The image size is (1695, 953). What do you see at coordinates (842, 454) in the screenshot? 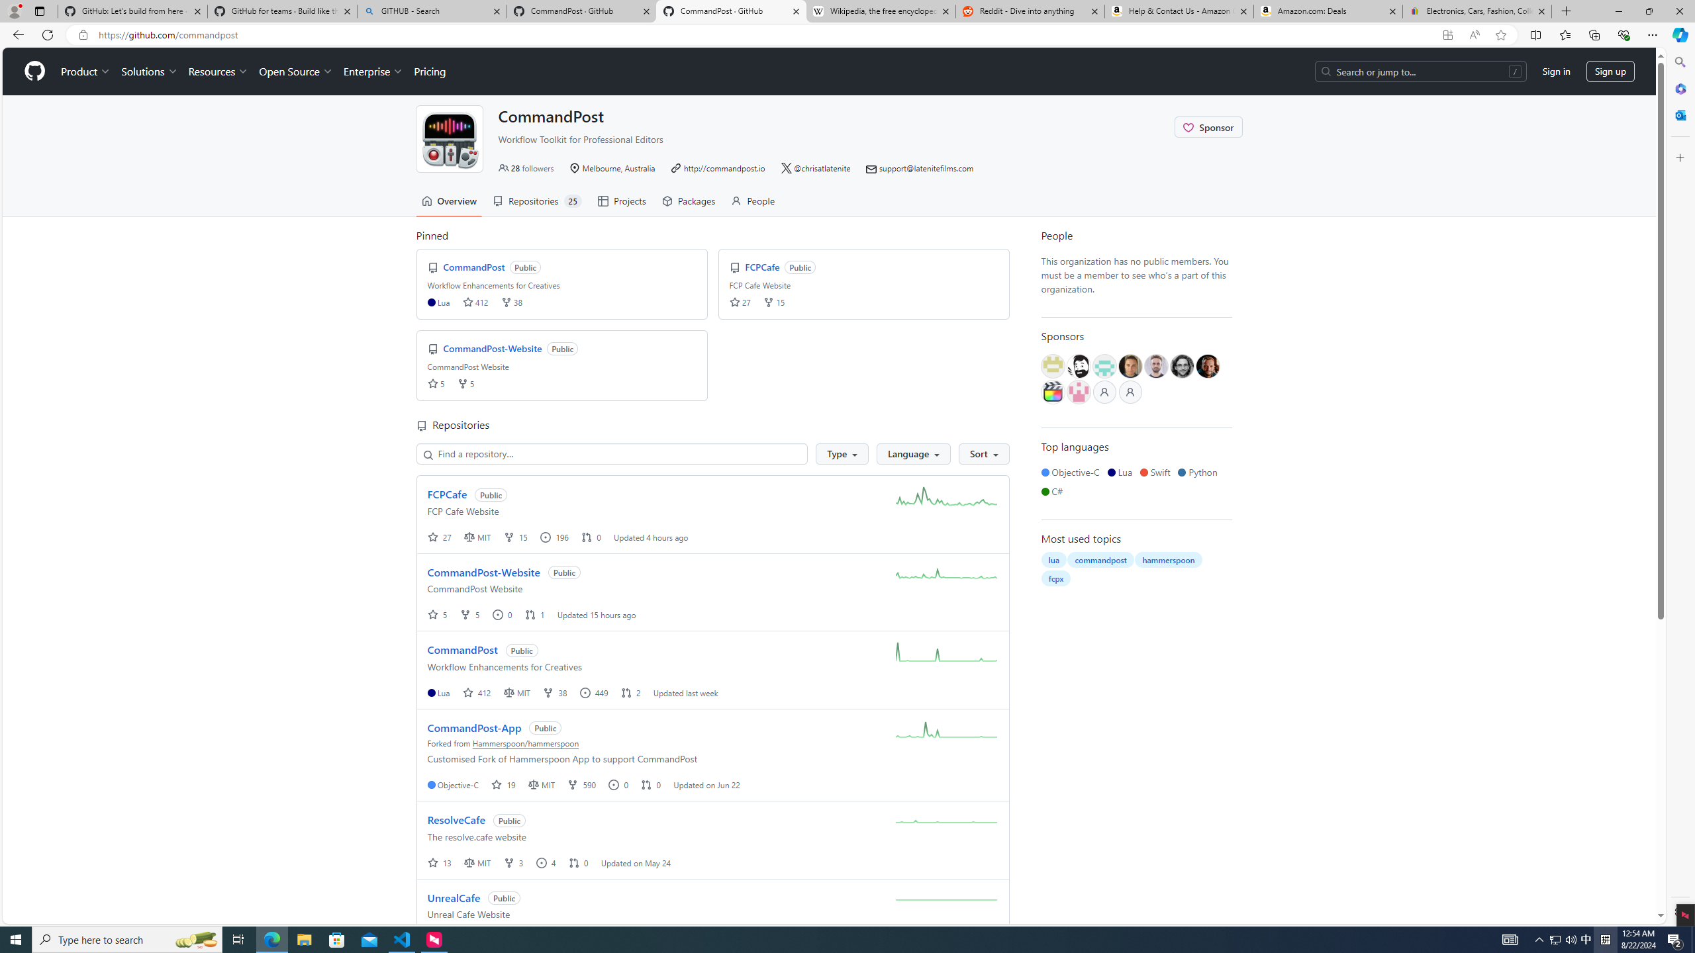
I see `Type` at bounding box center [842, 454].